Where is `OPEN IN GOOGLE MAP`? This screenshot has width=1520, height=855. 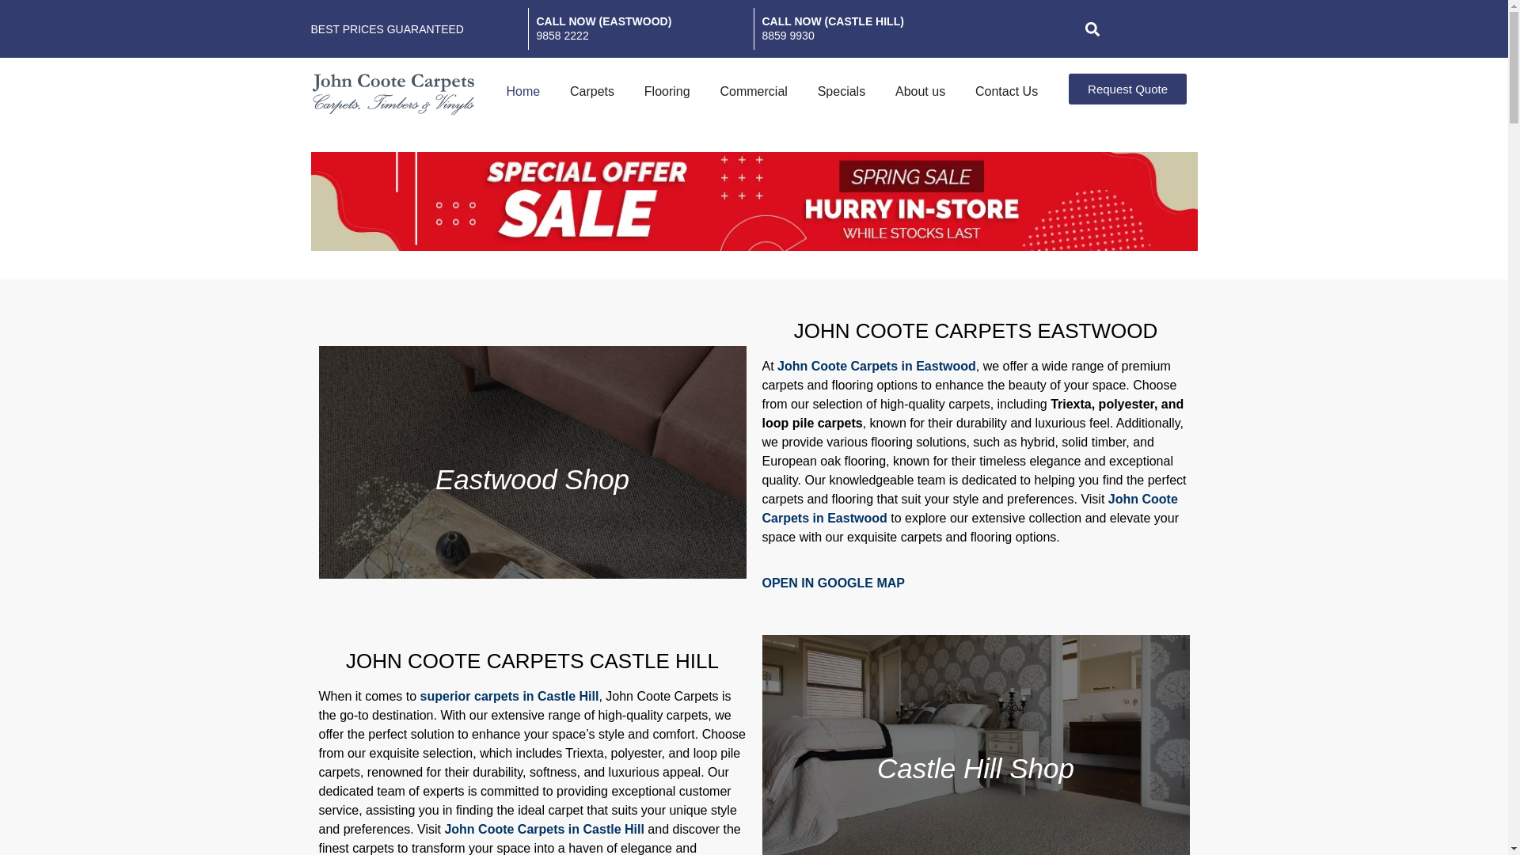 OPEN IN GOOGLE MAP is located at coordinates (833, 583).